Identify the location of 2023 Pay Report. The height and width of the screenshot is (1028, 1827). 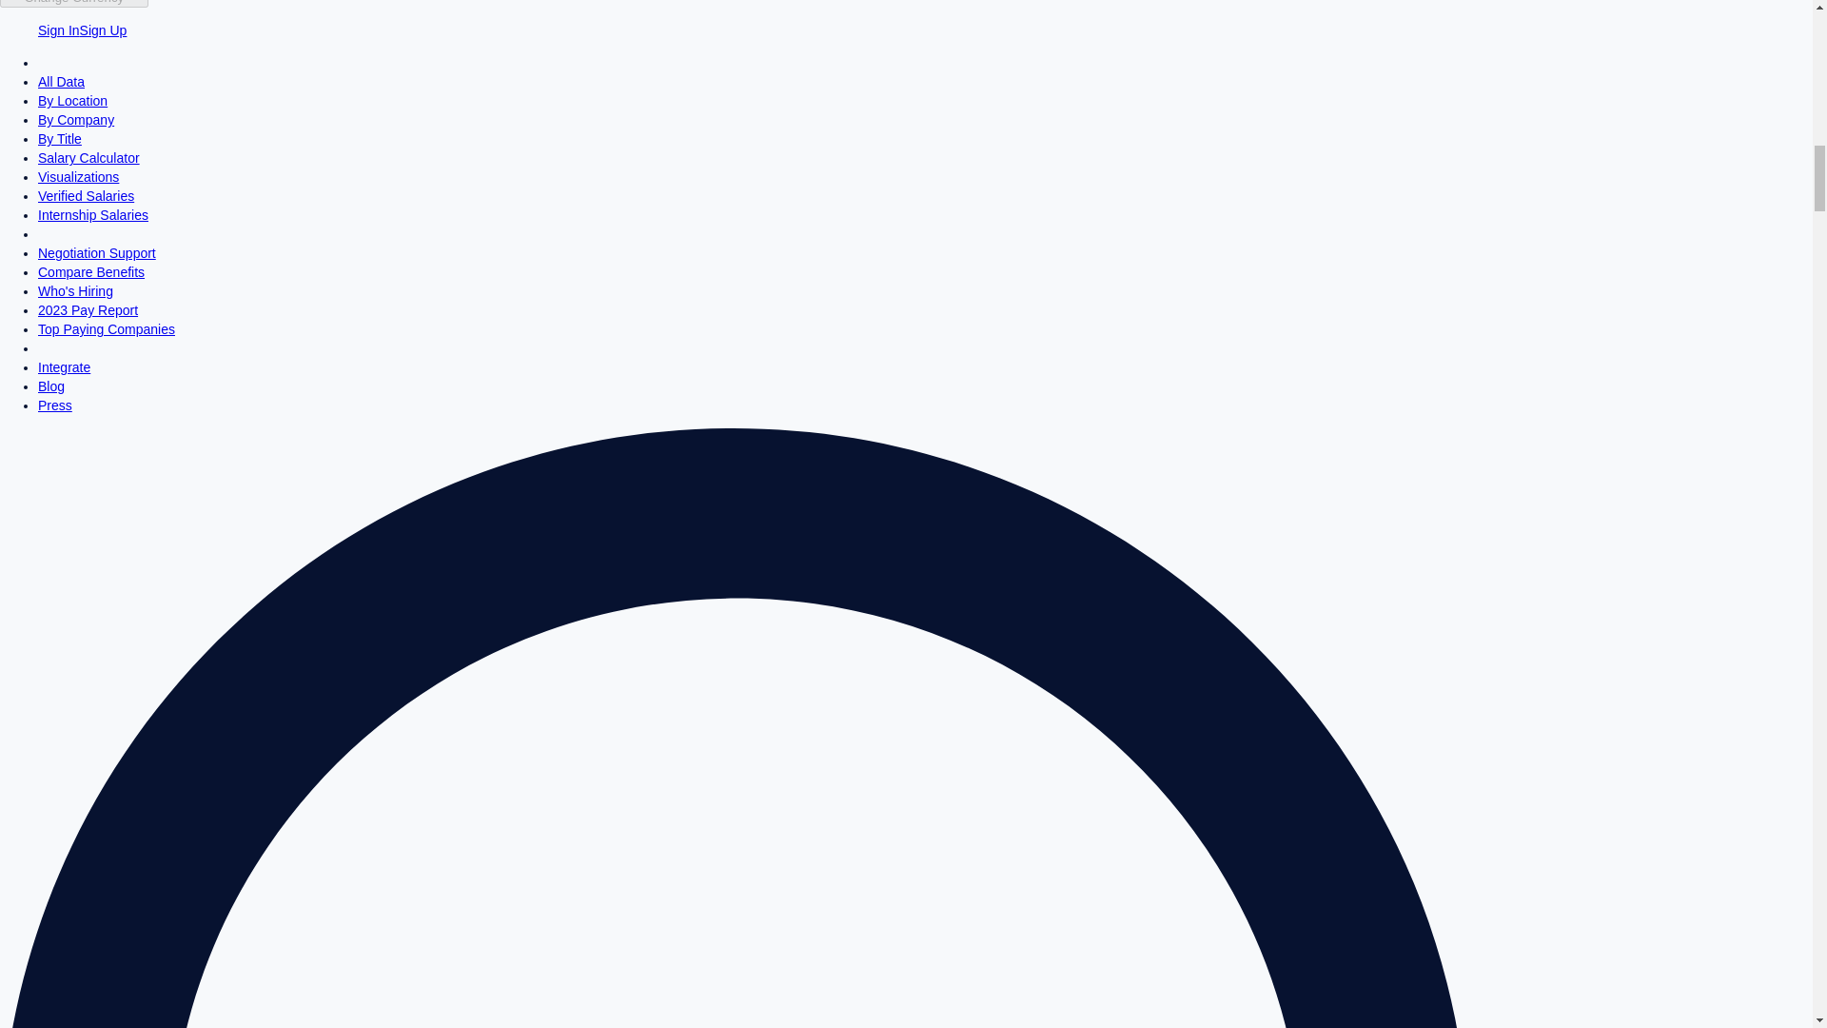
(88, 309).